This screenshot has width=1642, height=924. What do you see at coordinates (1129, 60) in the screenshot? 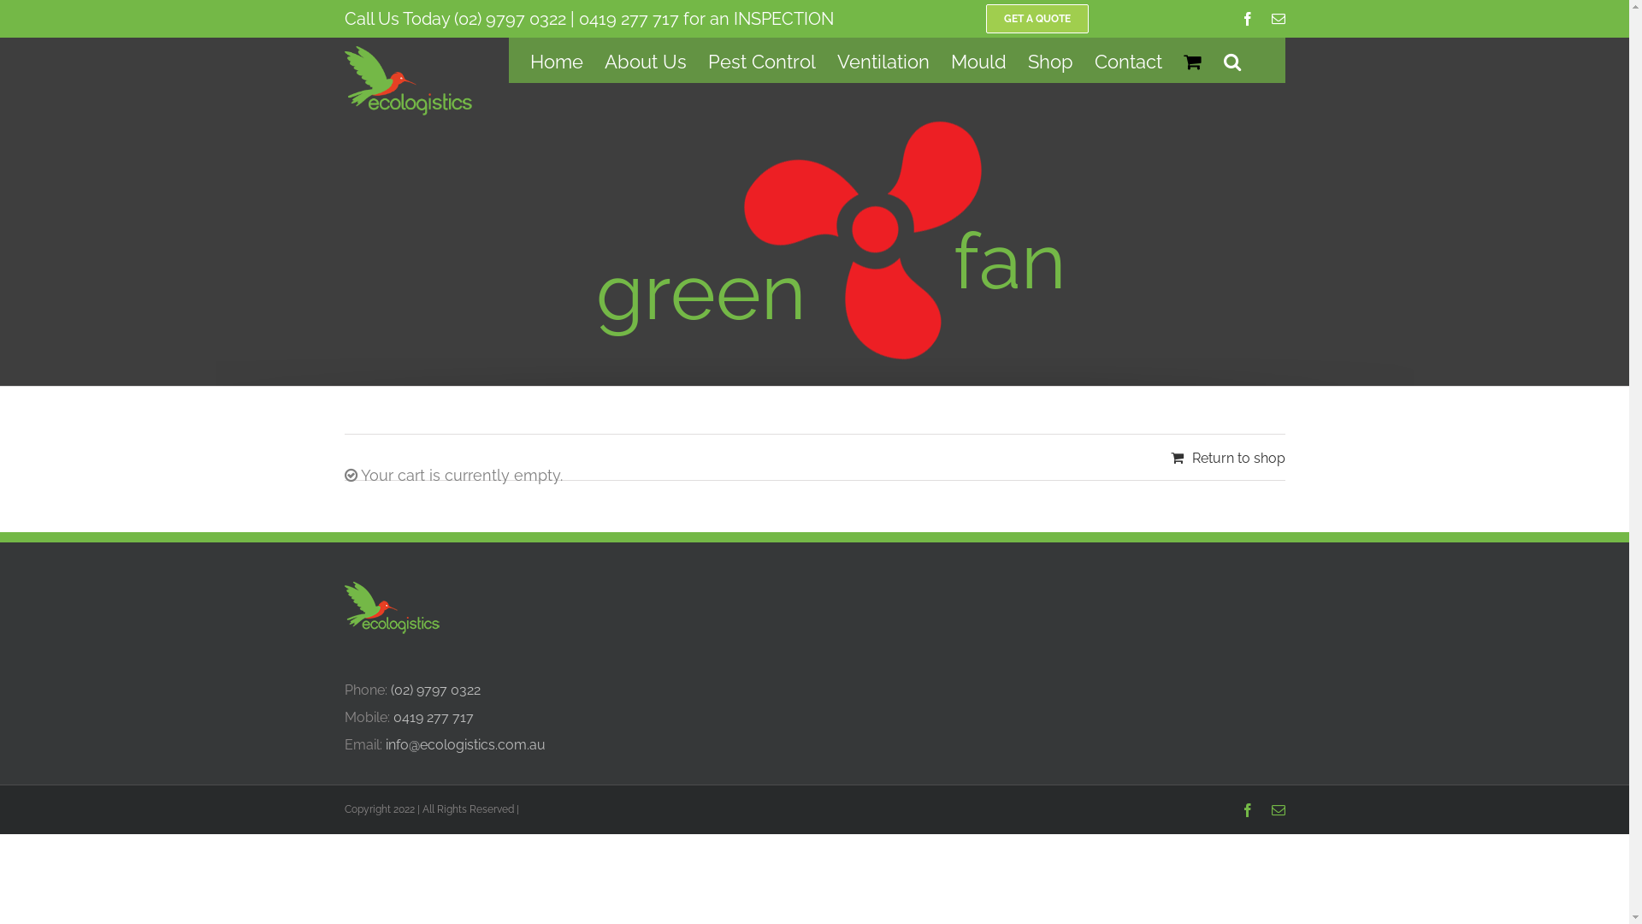
I see `Contact` at bounding box center [1129, 60].